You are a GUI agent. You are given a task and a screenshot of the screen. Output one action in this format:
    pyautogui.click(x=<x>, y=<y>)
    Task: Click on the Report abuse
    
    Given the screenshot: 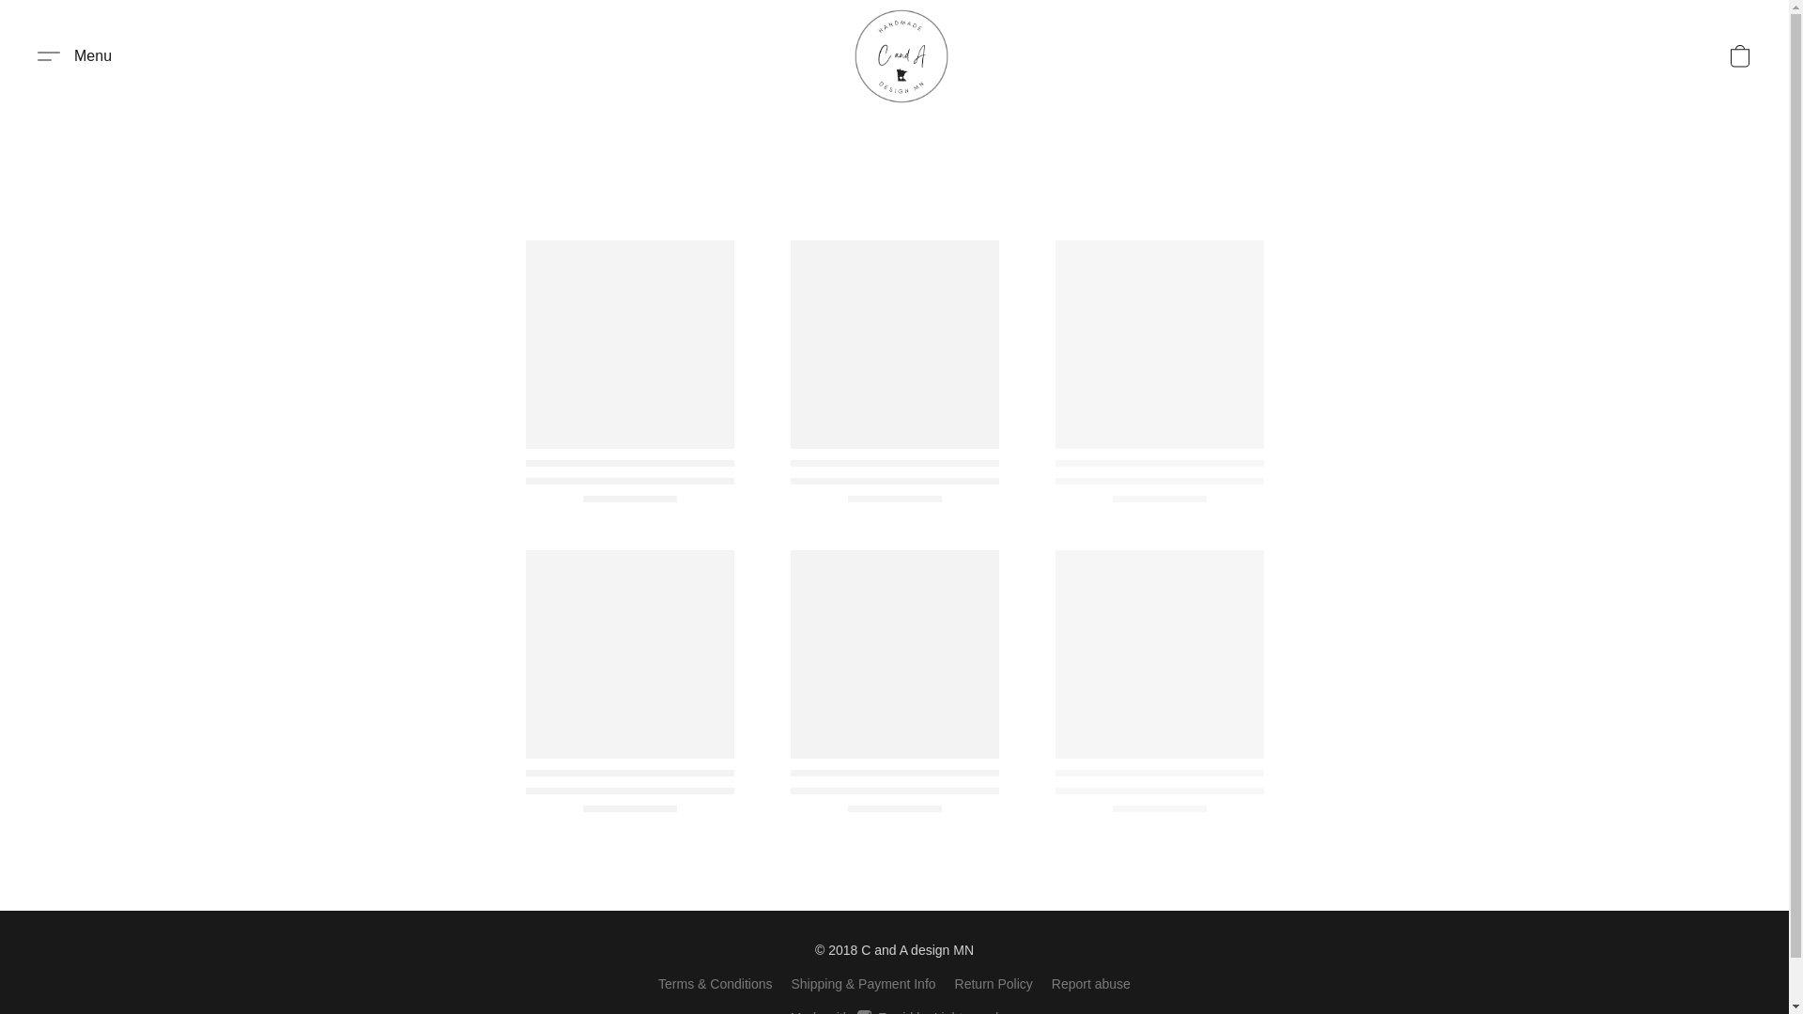 What is the action you would take?
    pyautogui.click(x=994, y=983)
    